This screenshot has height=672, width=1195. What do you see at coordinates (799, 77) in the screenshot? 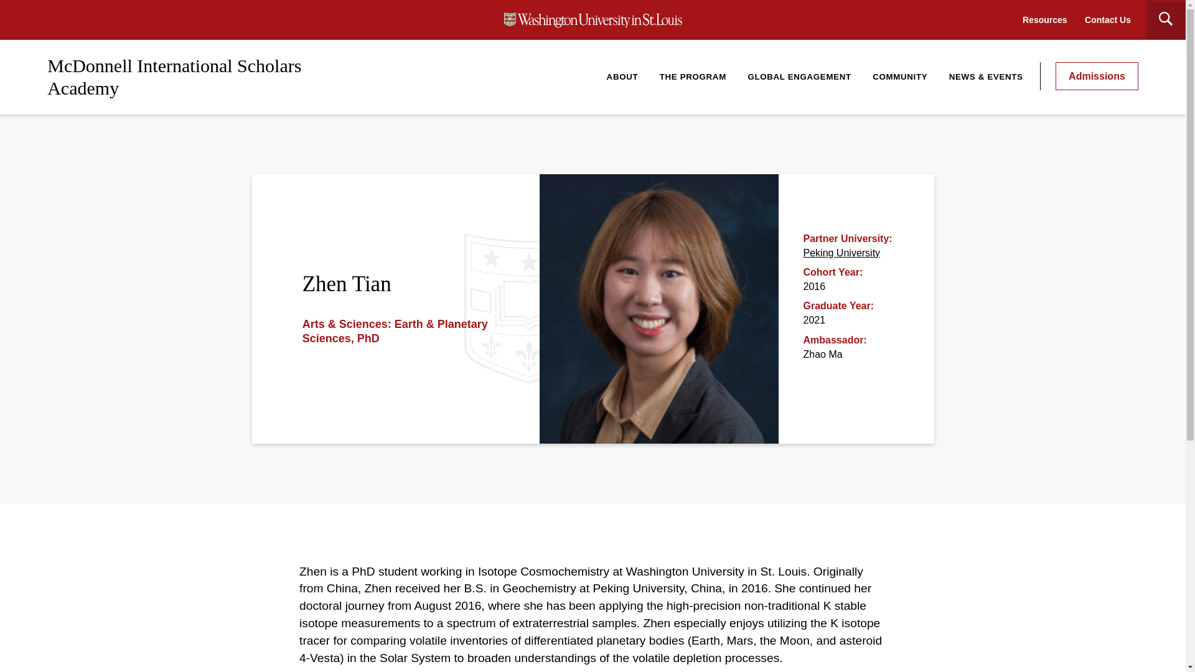
I see `GLOBAL ENGAGEMENT` at bounding box center [799, 77].